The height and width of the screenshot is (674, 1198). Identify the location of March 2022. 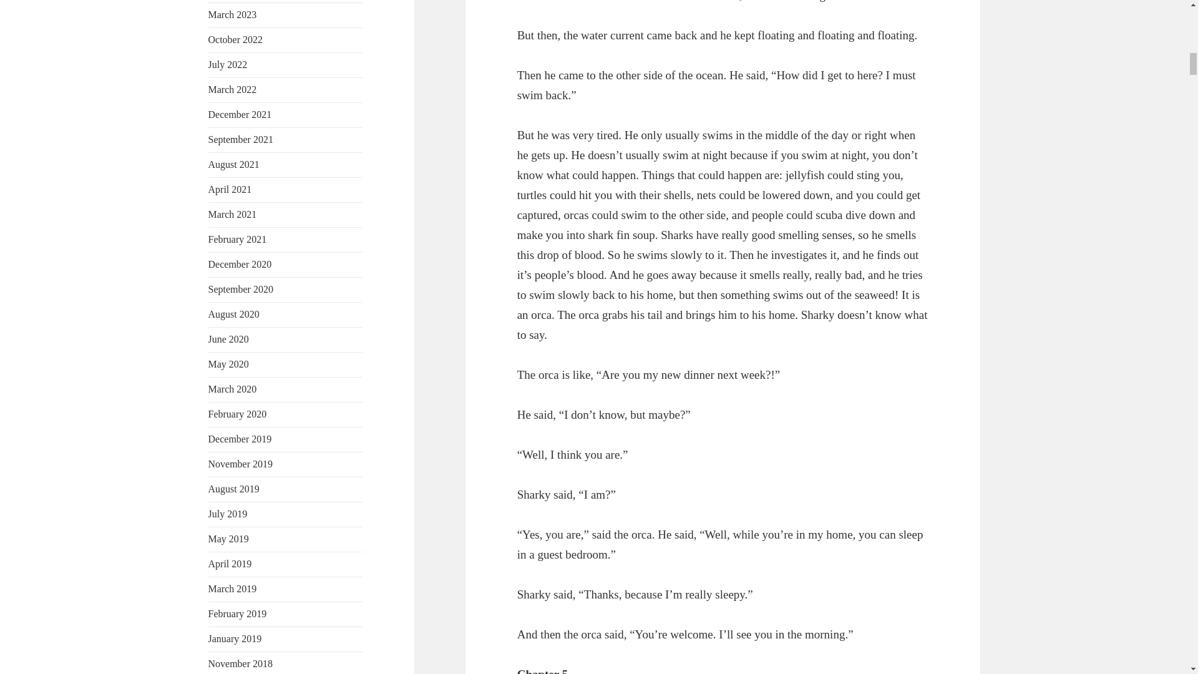
(233, 90).